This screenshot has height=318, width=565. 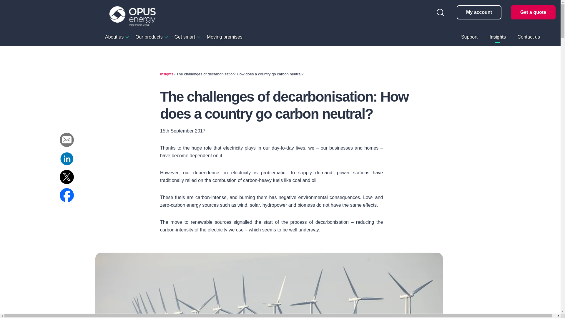 What do you see at coordinates (469, 37) in the screenshot?
I see `Support` at bounding box center [469, 37].